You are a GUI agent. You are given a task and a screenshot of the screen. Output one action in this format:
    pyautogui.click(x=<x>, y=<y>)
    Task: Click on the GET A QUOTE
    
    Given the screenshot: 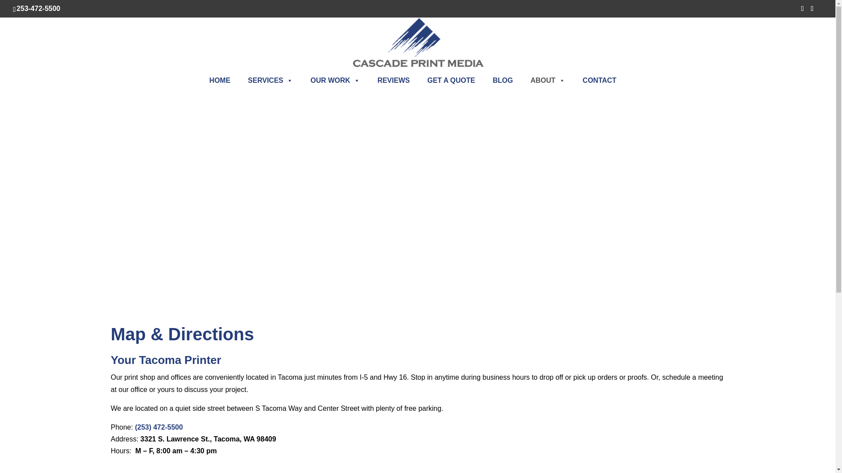 What is the action you would take?
    pyautogui.click(x=451, y=81)
    